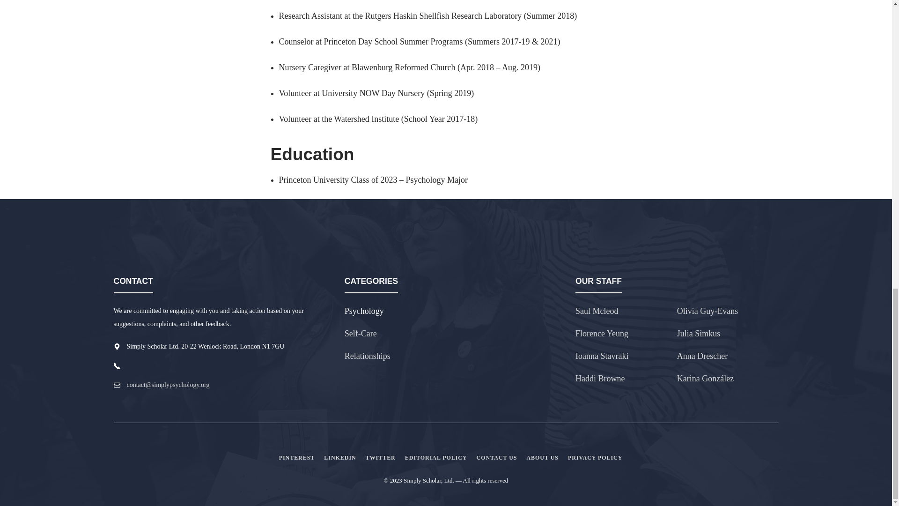 The width and height of the screenshot is (899, 506). Describe the element at coordinates (602, 356) in the screenshot. I see `Ioanna Stavraki` at that location.